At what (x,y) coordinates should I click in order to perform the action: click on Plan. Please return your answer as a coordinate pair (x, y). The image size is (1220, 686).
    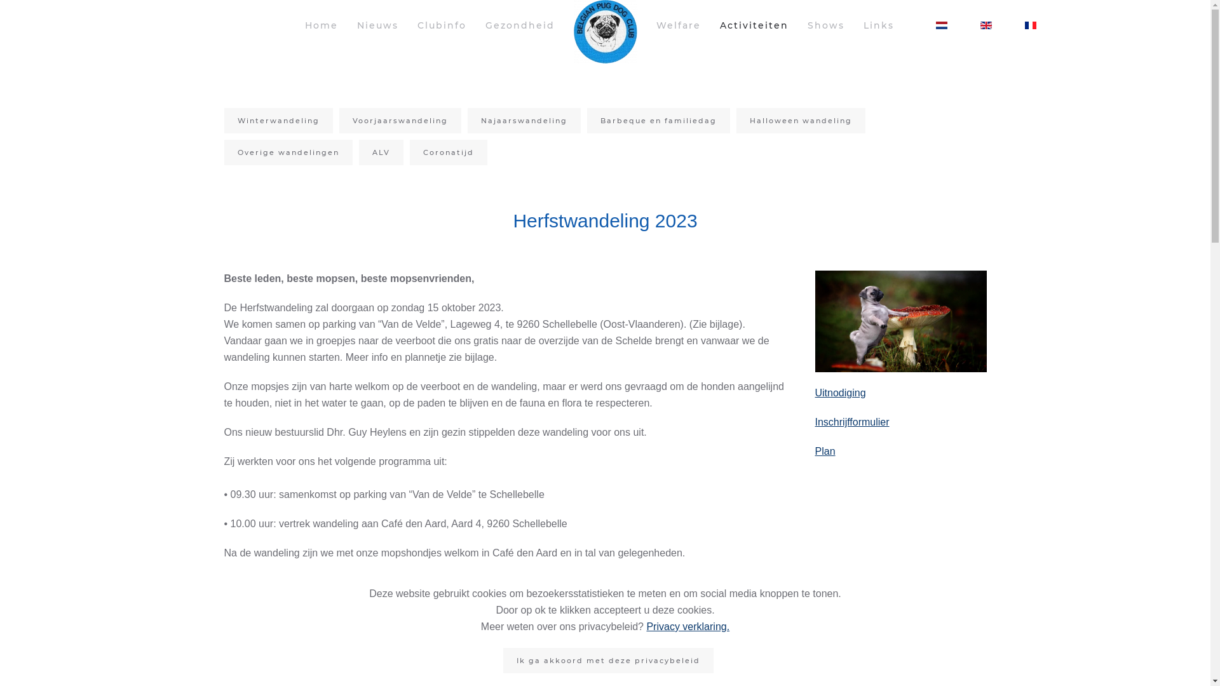
    Looking at the image, I should click on (825, 451).